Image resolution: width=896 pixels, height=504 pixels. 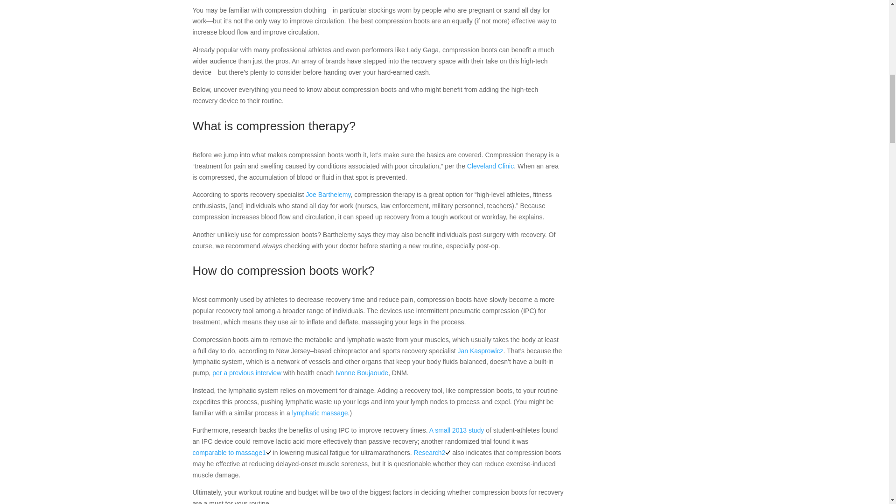 I want to click on Jan Kasprowicz, so click(x=481, y=351).